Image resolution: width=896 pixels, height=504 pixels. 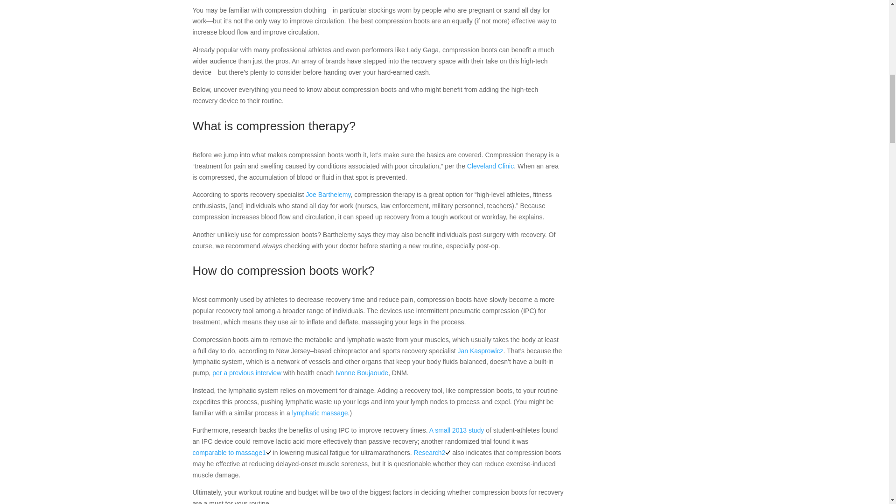 I want to click on Jan Kasprowicz, so click(x=481, y=351).